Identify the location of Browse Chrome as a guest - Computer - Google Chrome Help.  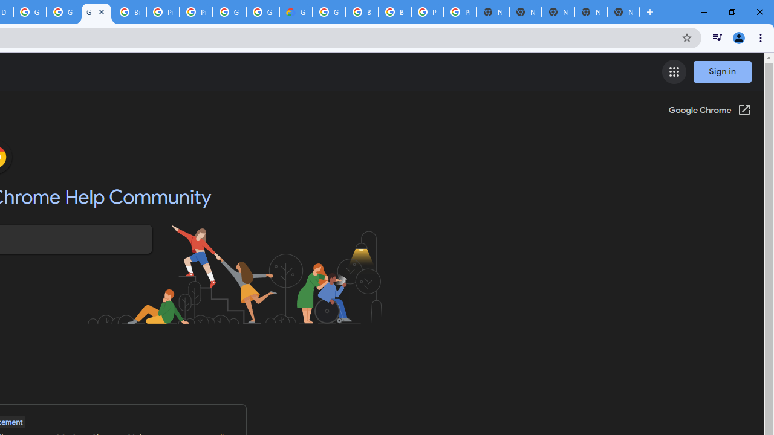
(362, 12).